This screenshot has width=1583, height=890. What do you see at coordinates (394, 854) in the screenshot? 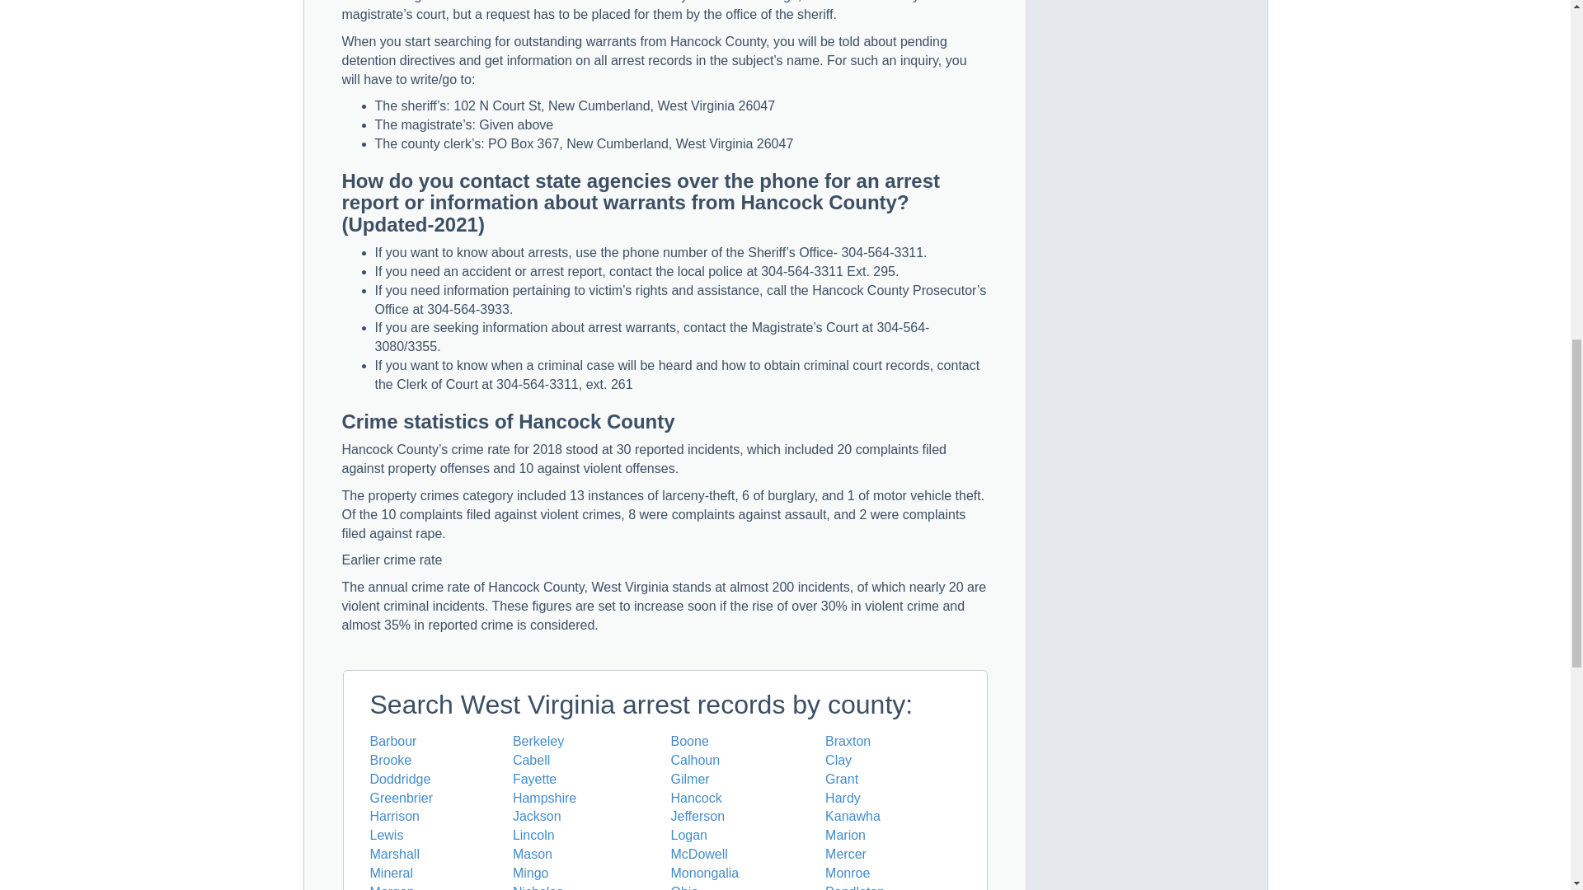
I see `Marshall` at bounding box center [394, 854].